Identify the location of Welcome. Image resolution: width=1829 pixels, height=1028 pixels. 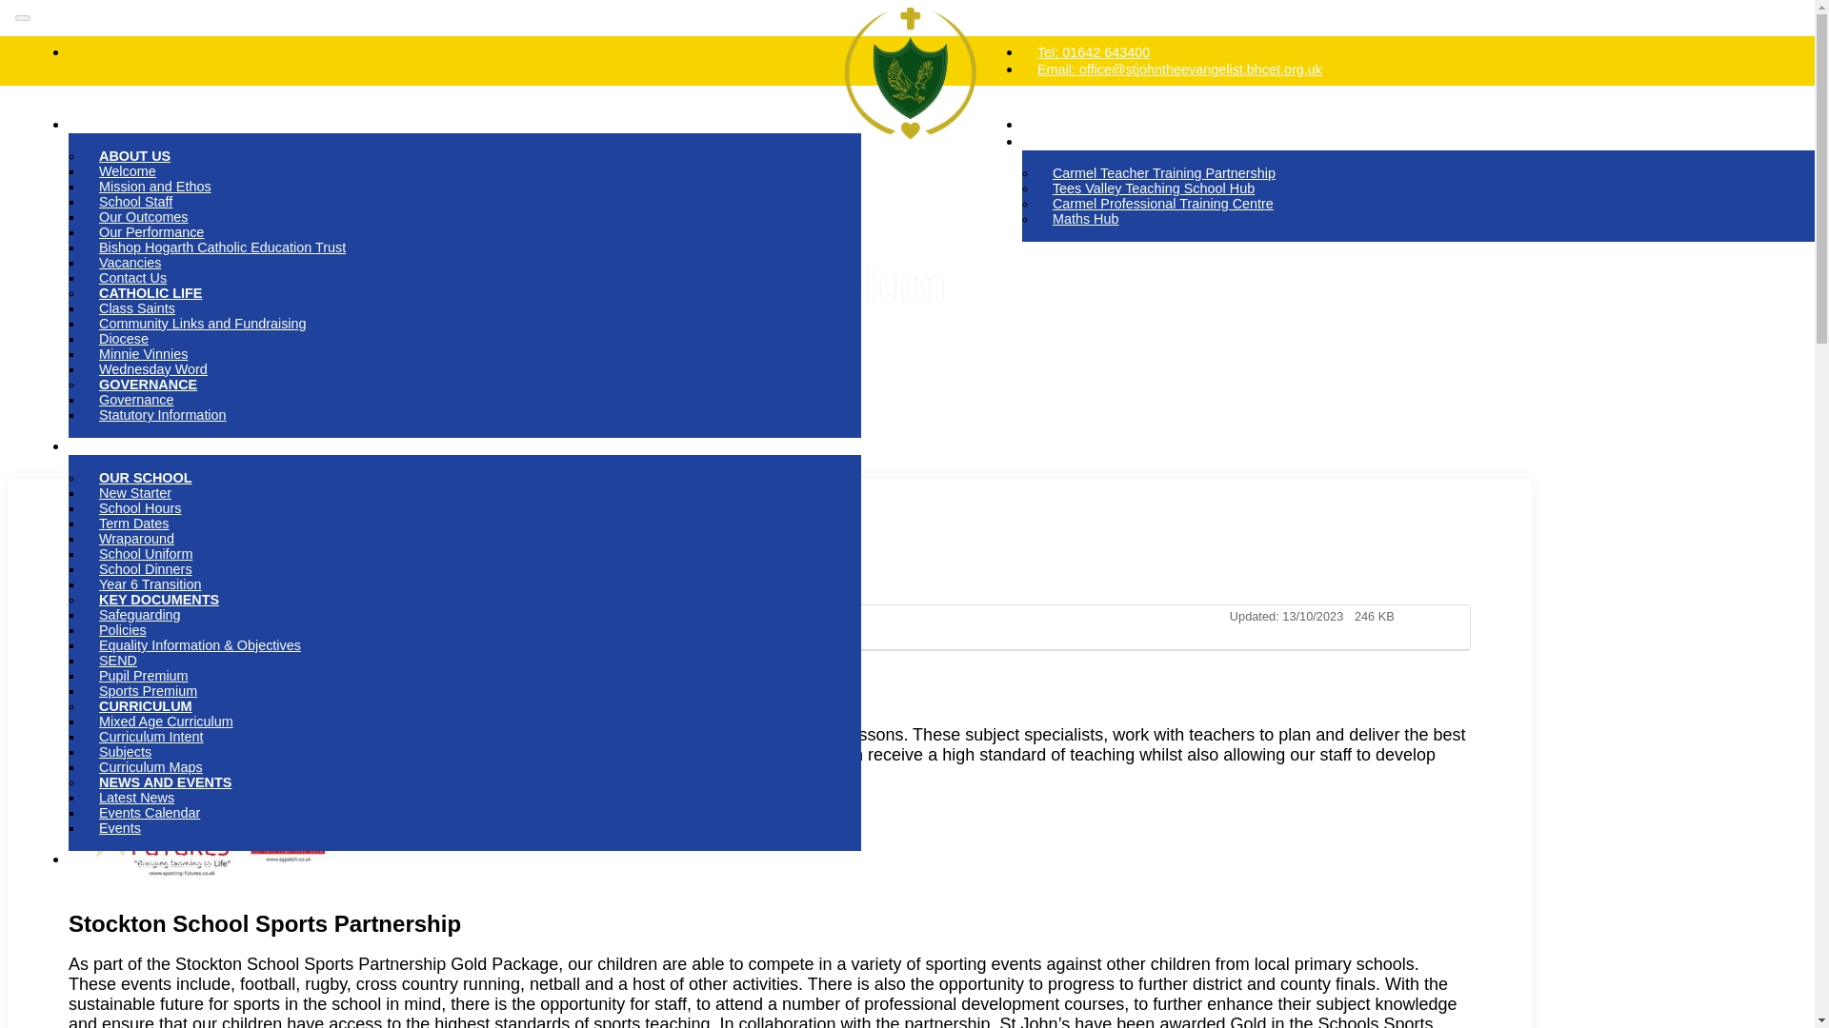
(128, 171).